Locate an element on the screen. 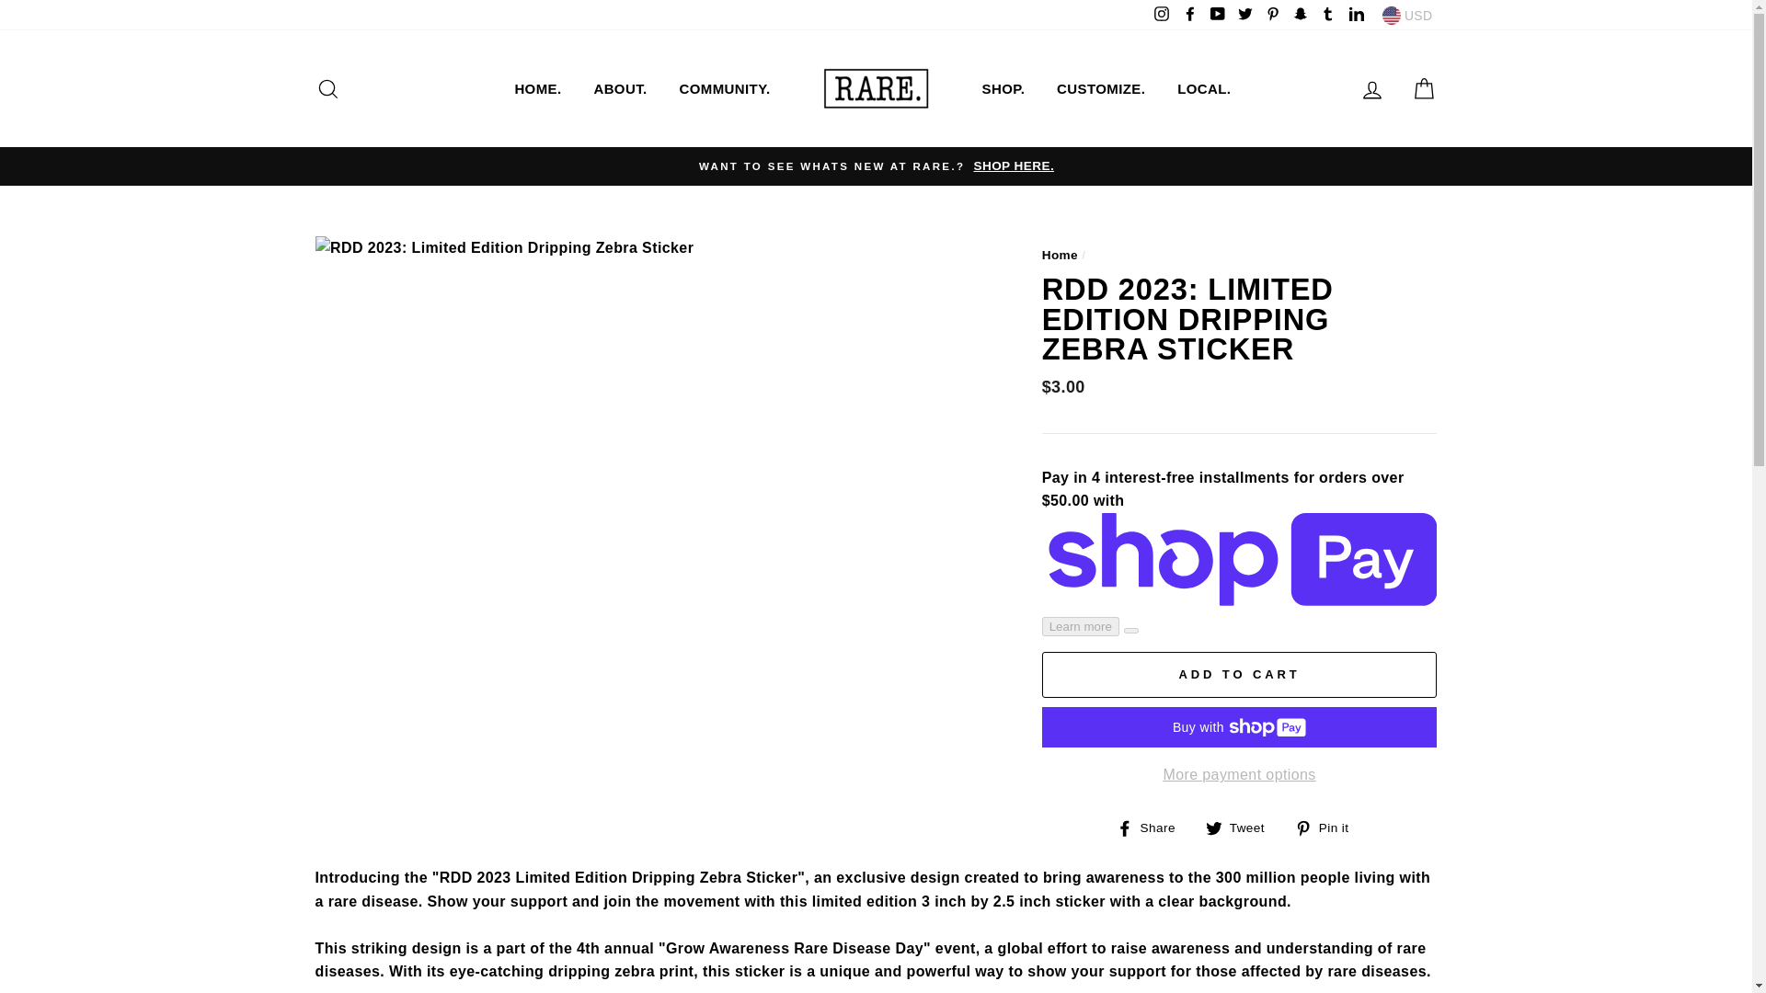 The height and width of the screenshot is (993, 1766). Search is located at coordinates (327, 88).